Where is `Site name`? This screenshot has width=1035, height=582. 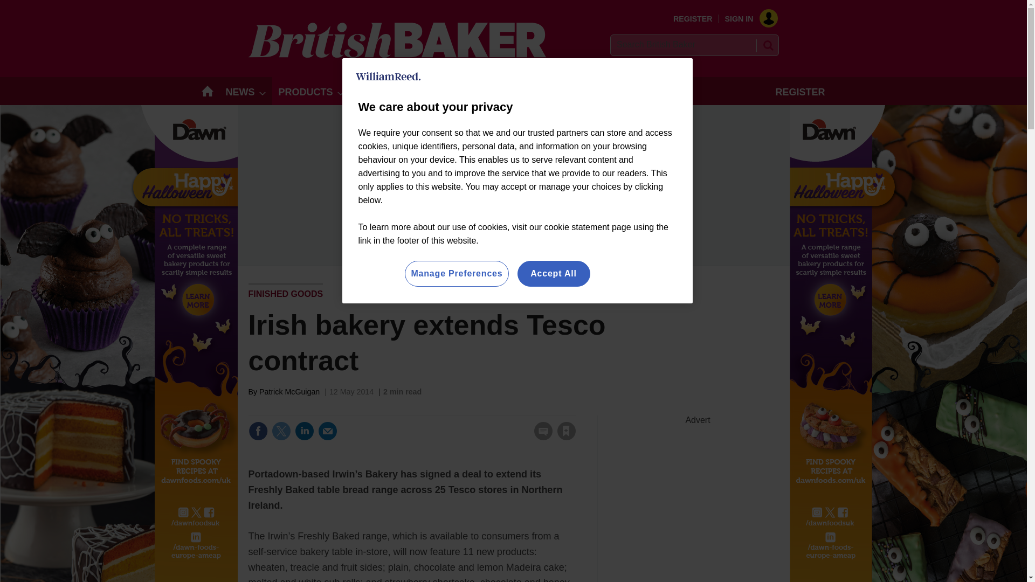
Site name is located at coordinates (397, 54).